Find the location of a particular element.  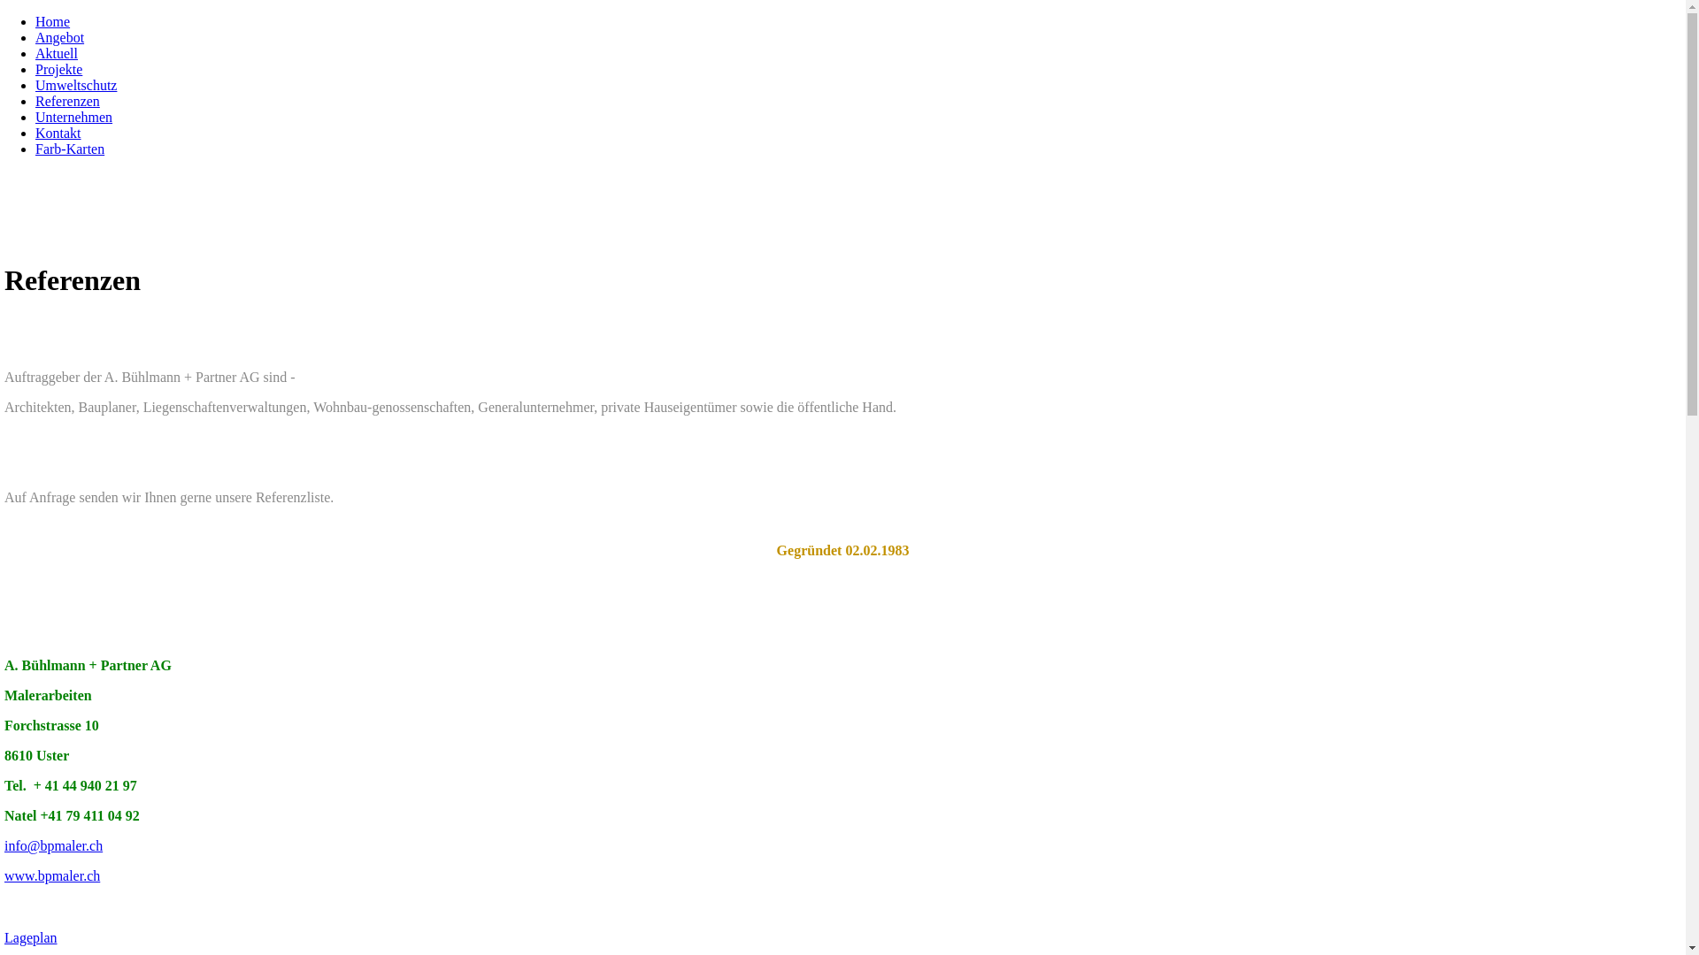

Referenzen is located at coordinates (67, 101).